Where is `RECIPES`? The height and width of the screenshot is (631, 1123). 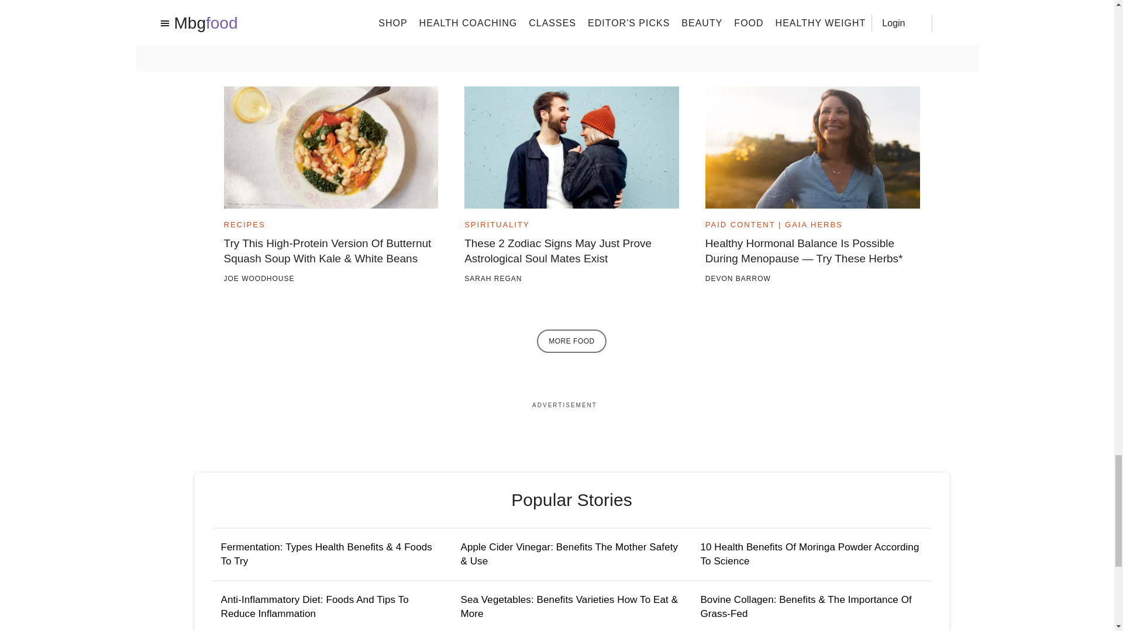 RECIPES is located at coordinates (244, 224).